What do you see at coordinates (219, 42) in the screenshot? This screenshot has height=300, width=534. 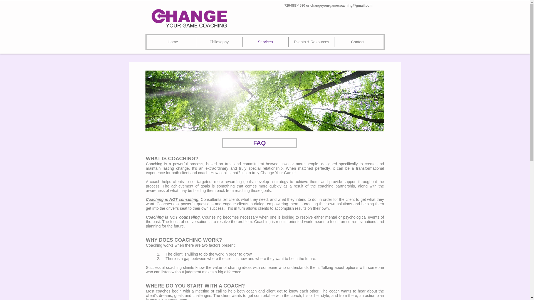 I see `Philosophy` at bounding box center [219, 42].